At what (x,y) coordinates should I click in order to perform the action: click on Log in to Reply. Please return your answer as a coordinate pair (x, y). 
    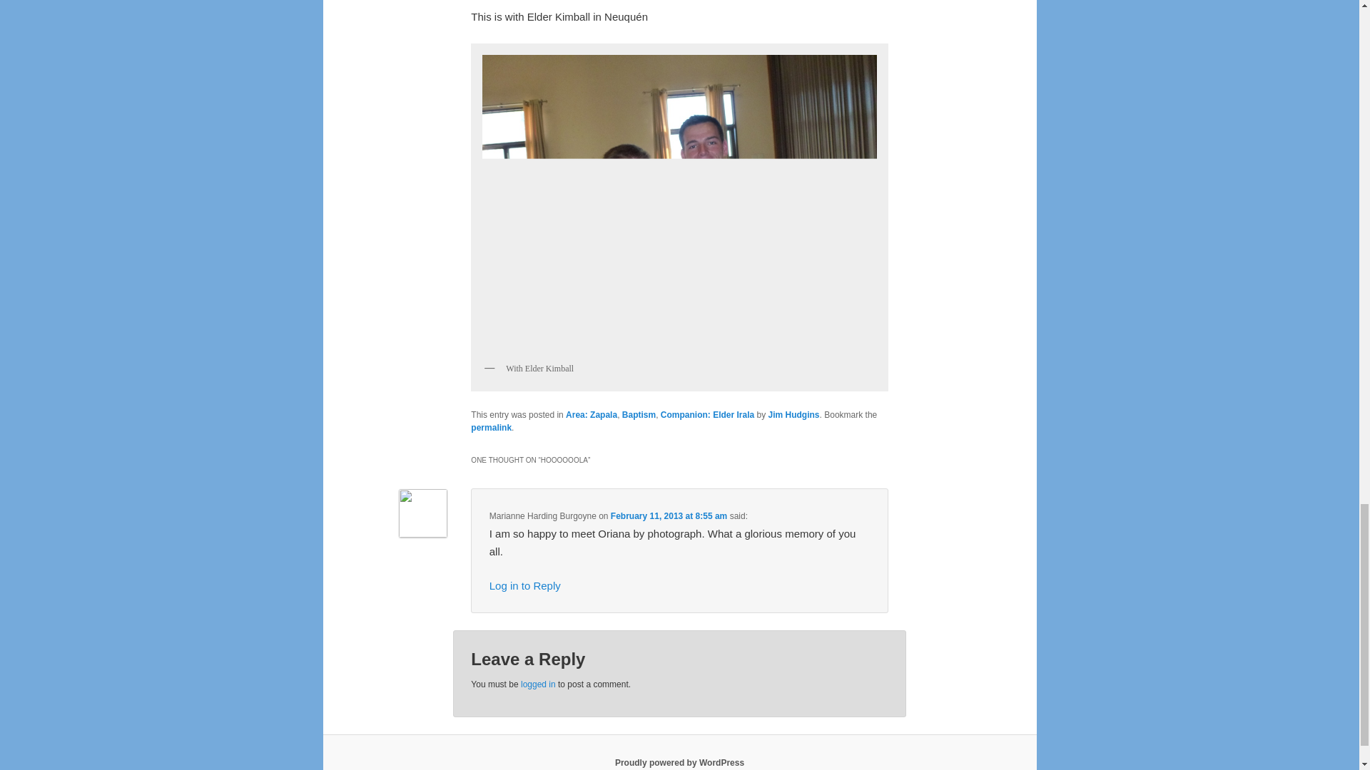
    Looking at the image, I should click on (524, 586).